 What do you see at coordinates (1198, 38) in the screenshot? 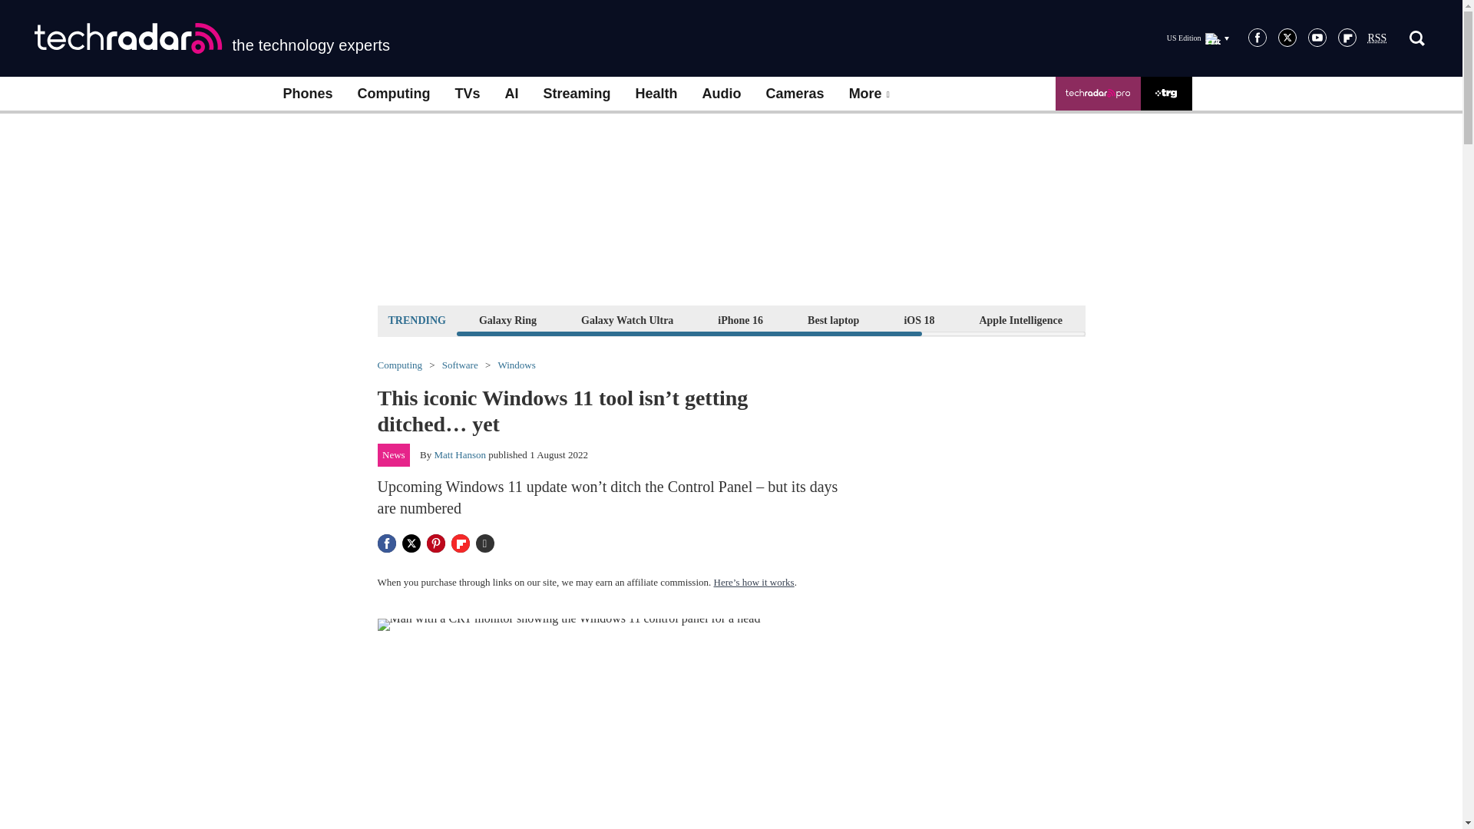
I see `US Edition` at bounding box center [1198, 38].